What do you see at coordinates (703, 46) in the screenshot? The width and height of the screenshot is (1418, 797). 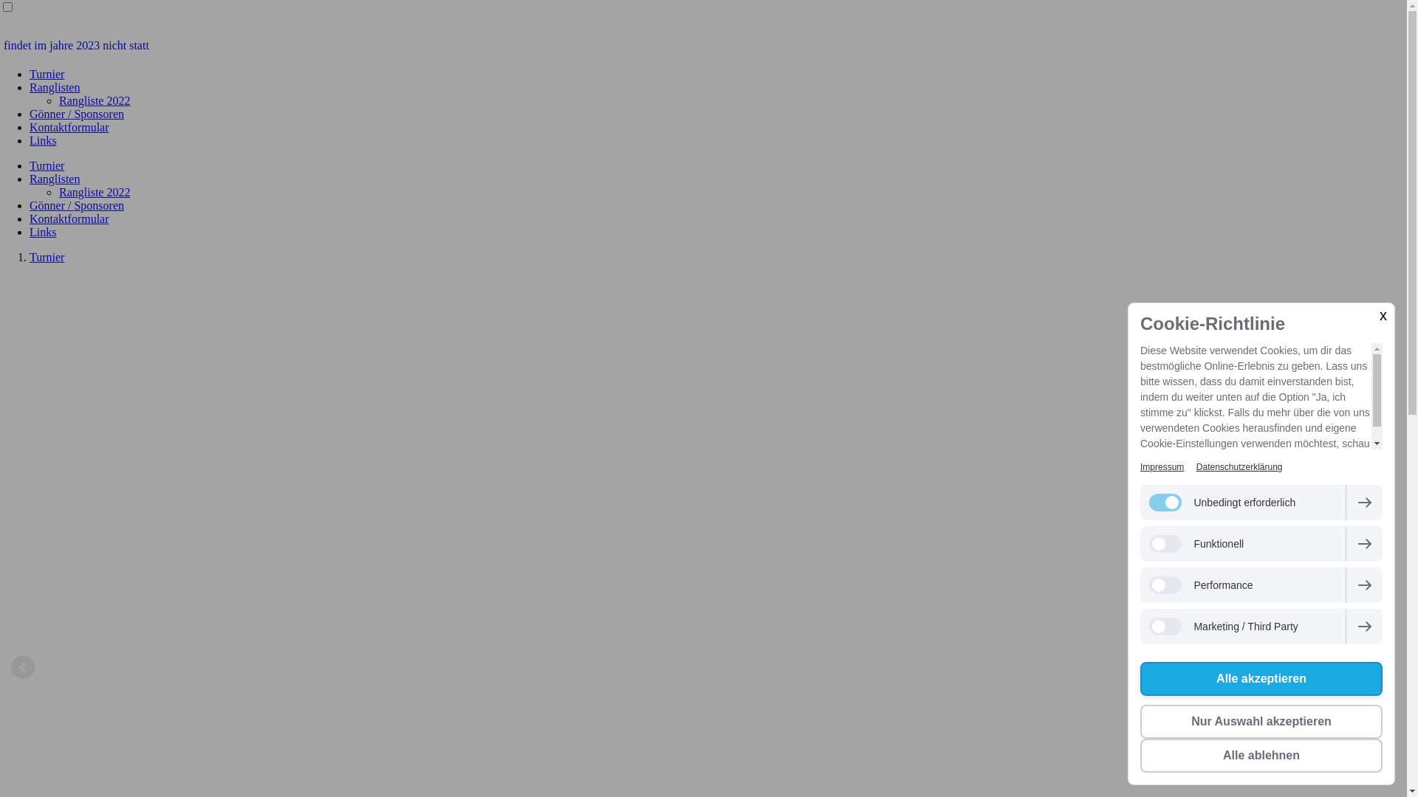 I see `findet im jahre 2023 nicht statt` at bounding box center [703, 46].